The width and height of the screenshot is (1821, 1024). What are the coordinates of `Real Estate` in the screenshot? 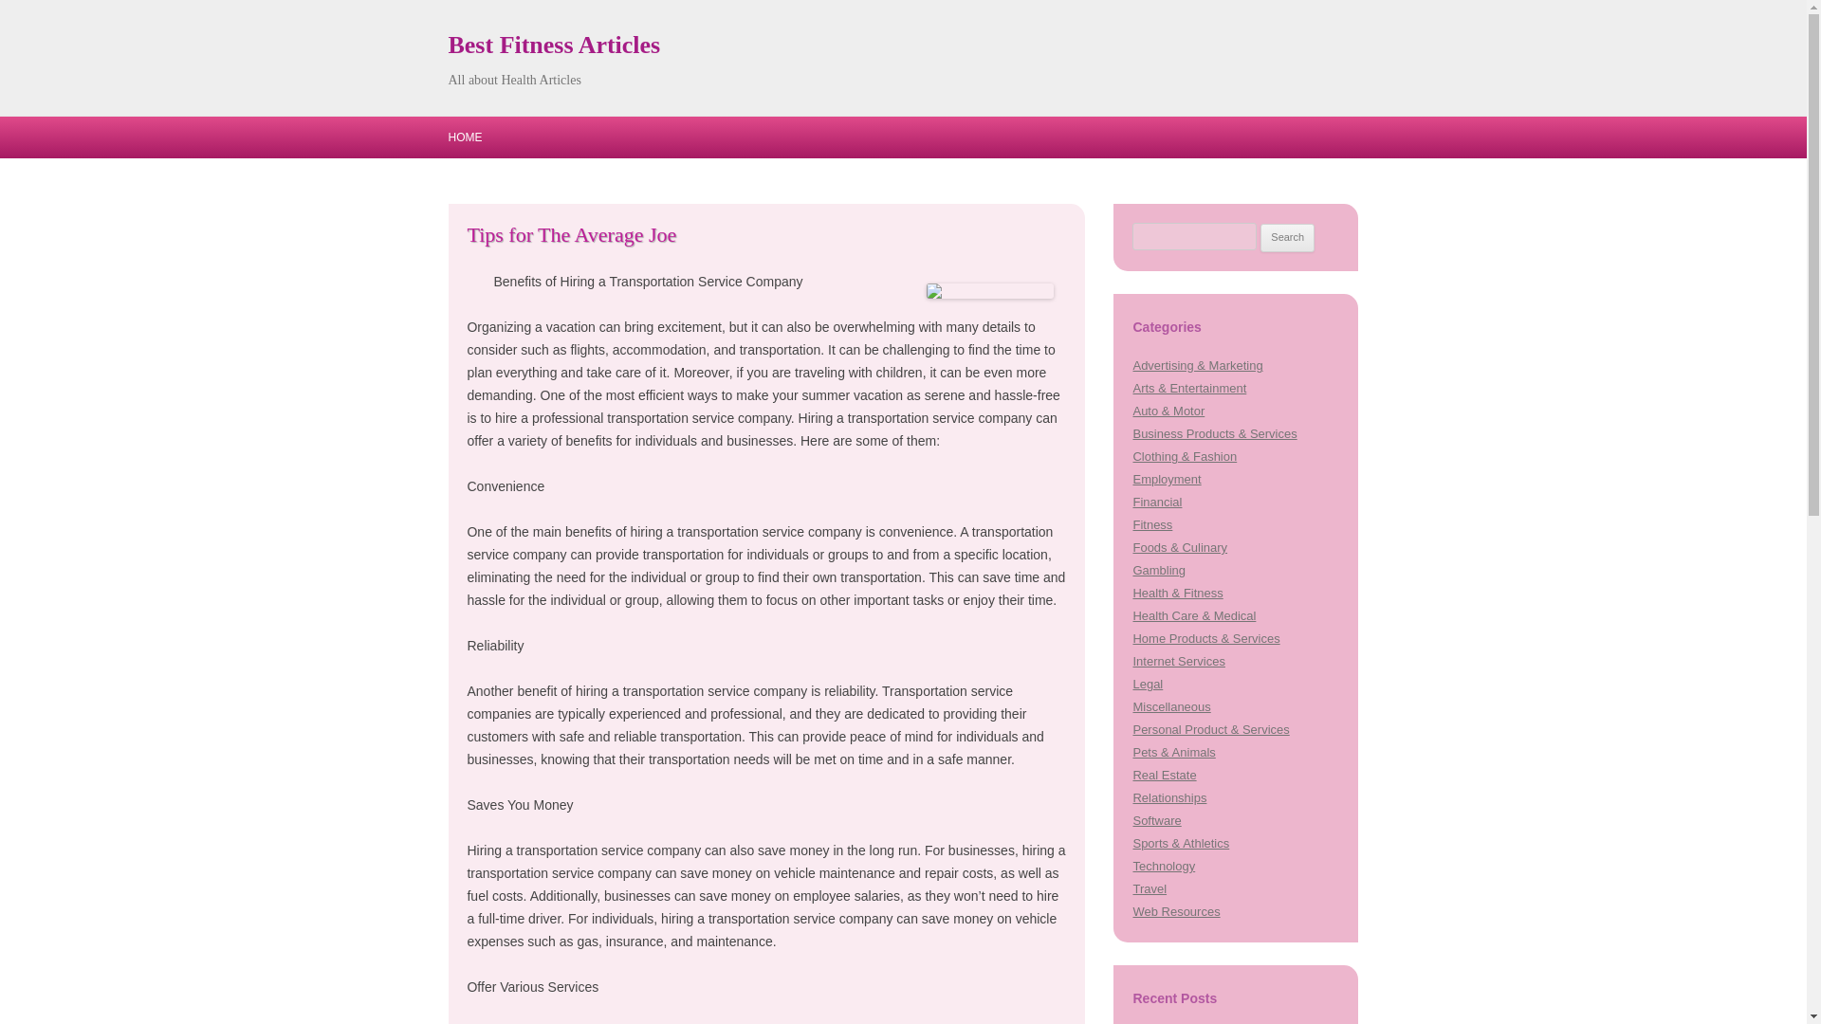 It's located at (1165, 776).